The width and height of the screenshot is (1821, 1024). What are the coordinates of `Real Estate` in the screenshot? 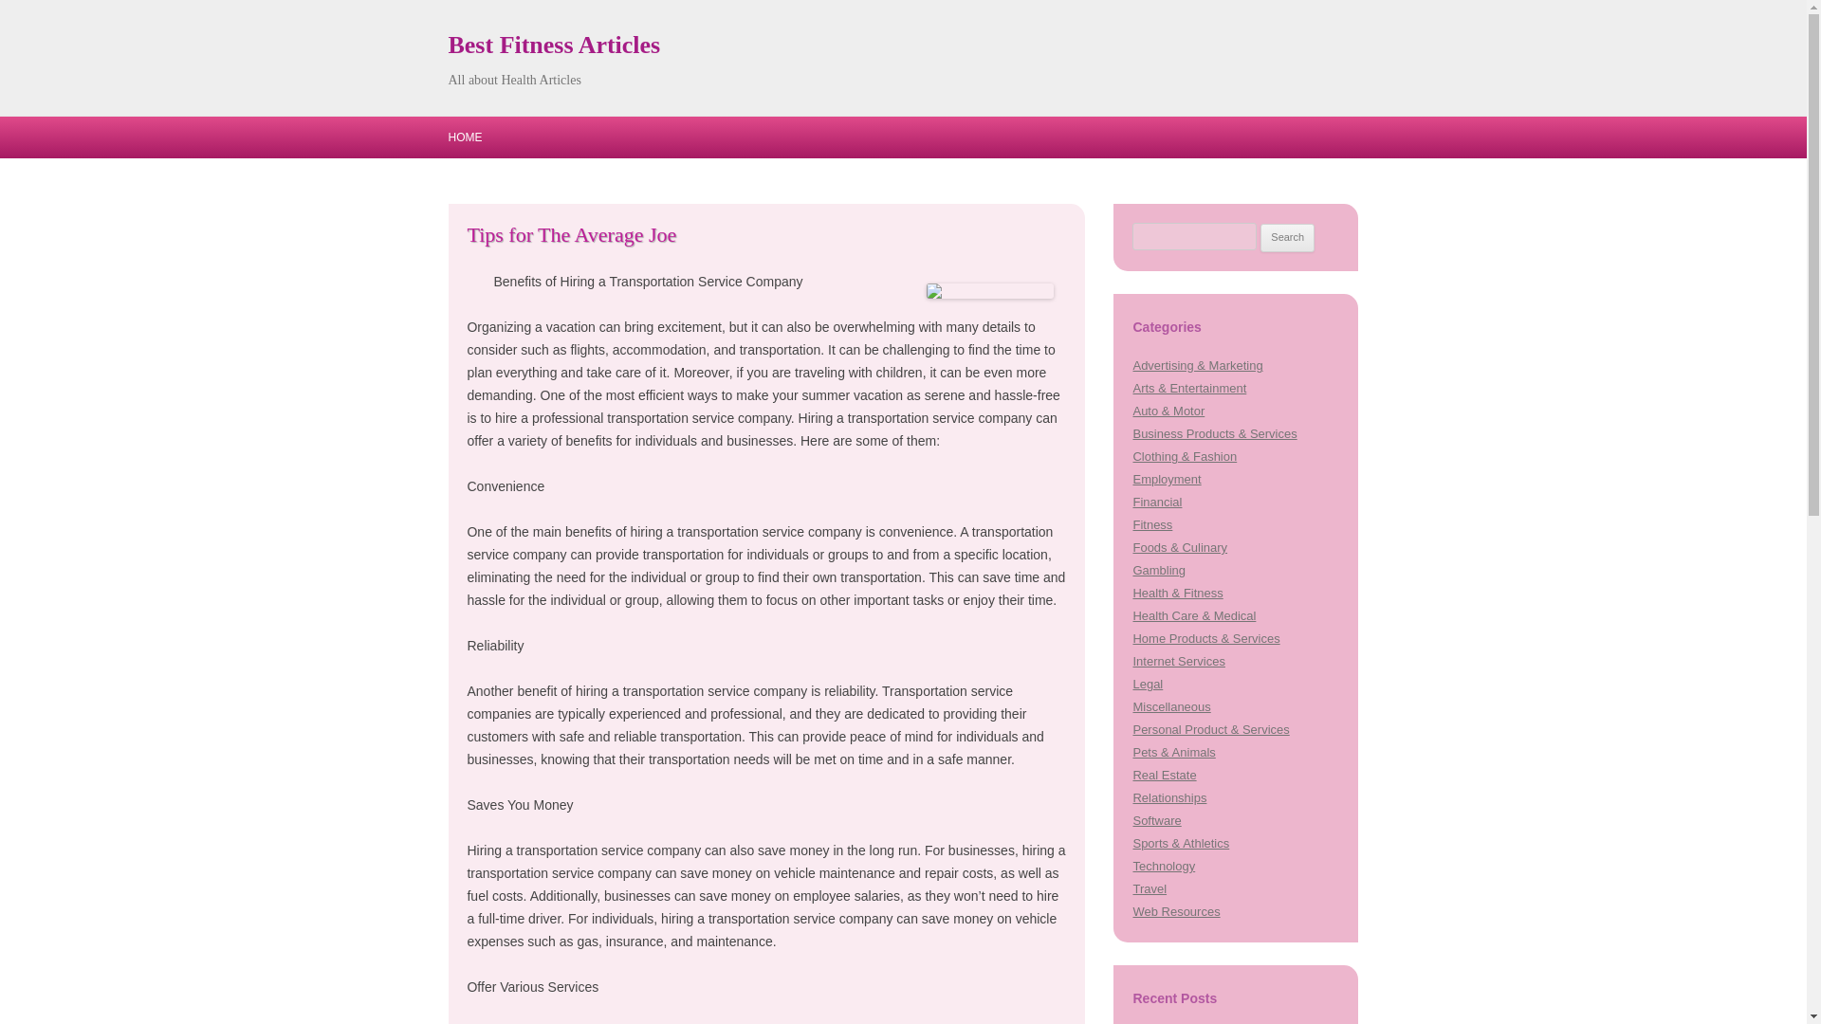 It's located at (1165, 776).